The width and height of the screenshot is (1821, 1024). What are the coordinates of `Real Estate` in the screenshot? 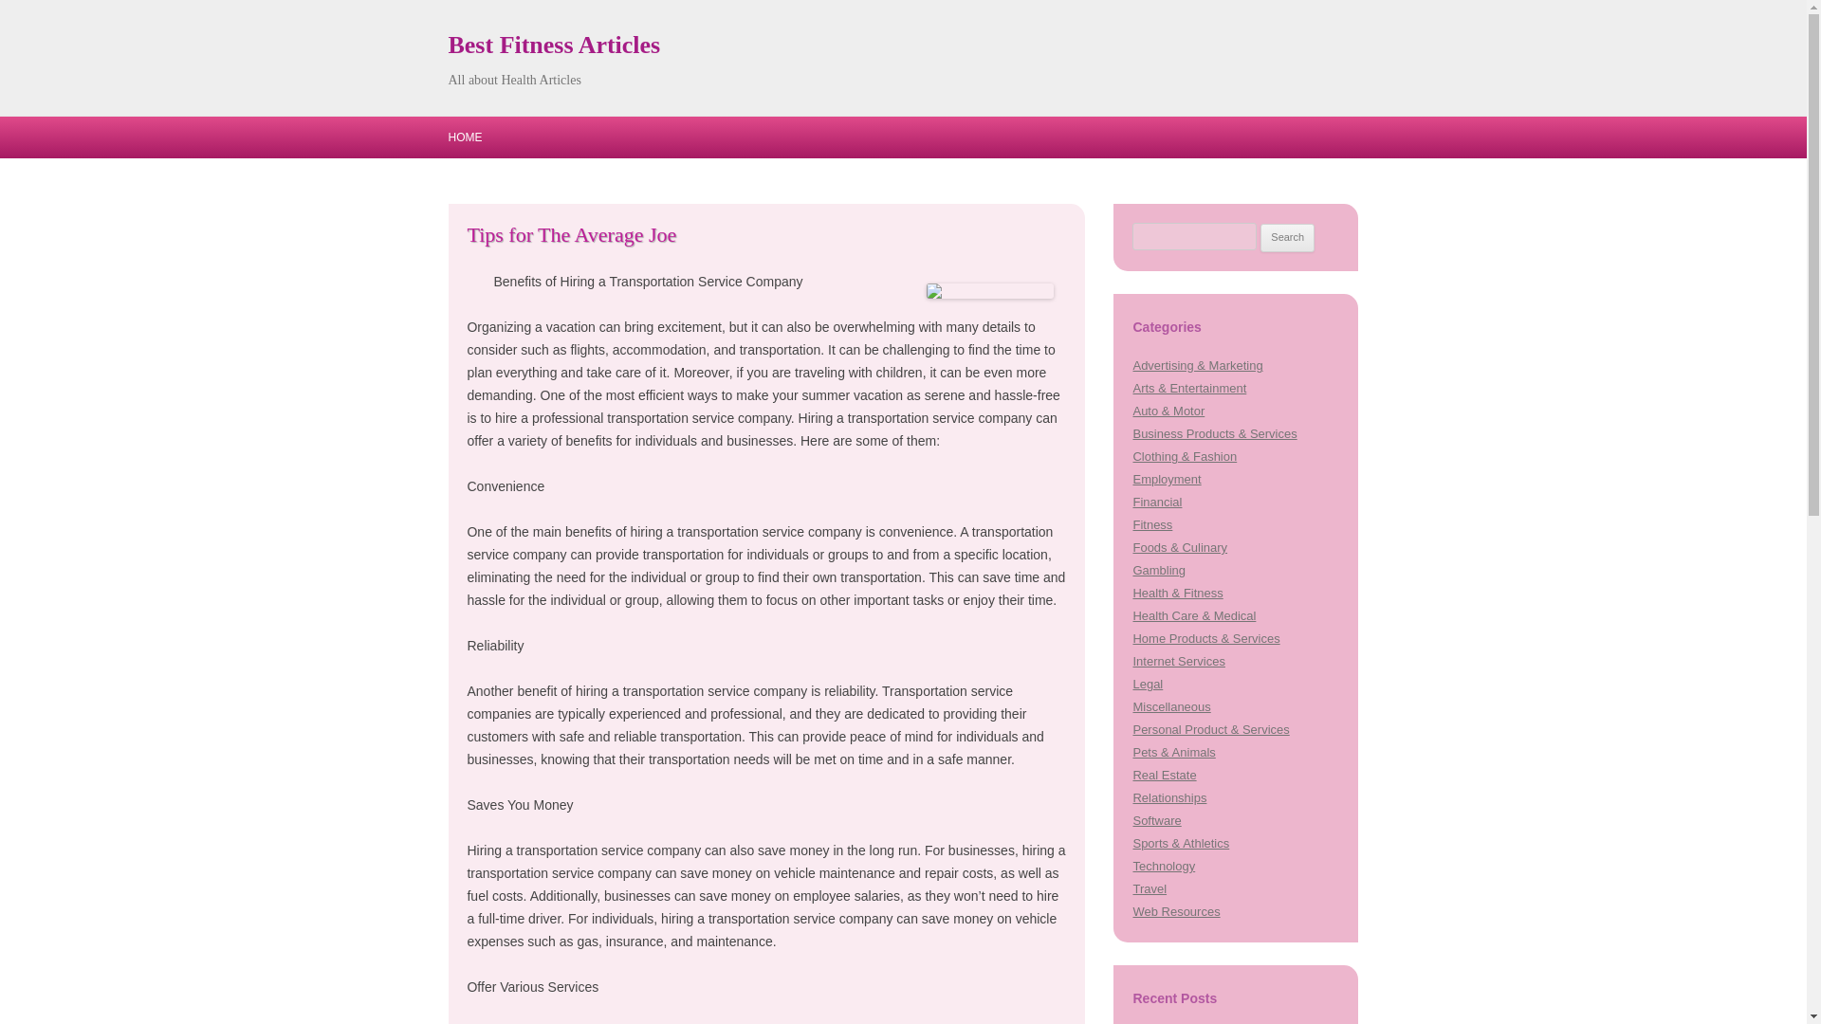 It's located at (1165, 776).